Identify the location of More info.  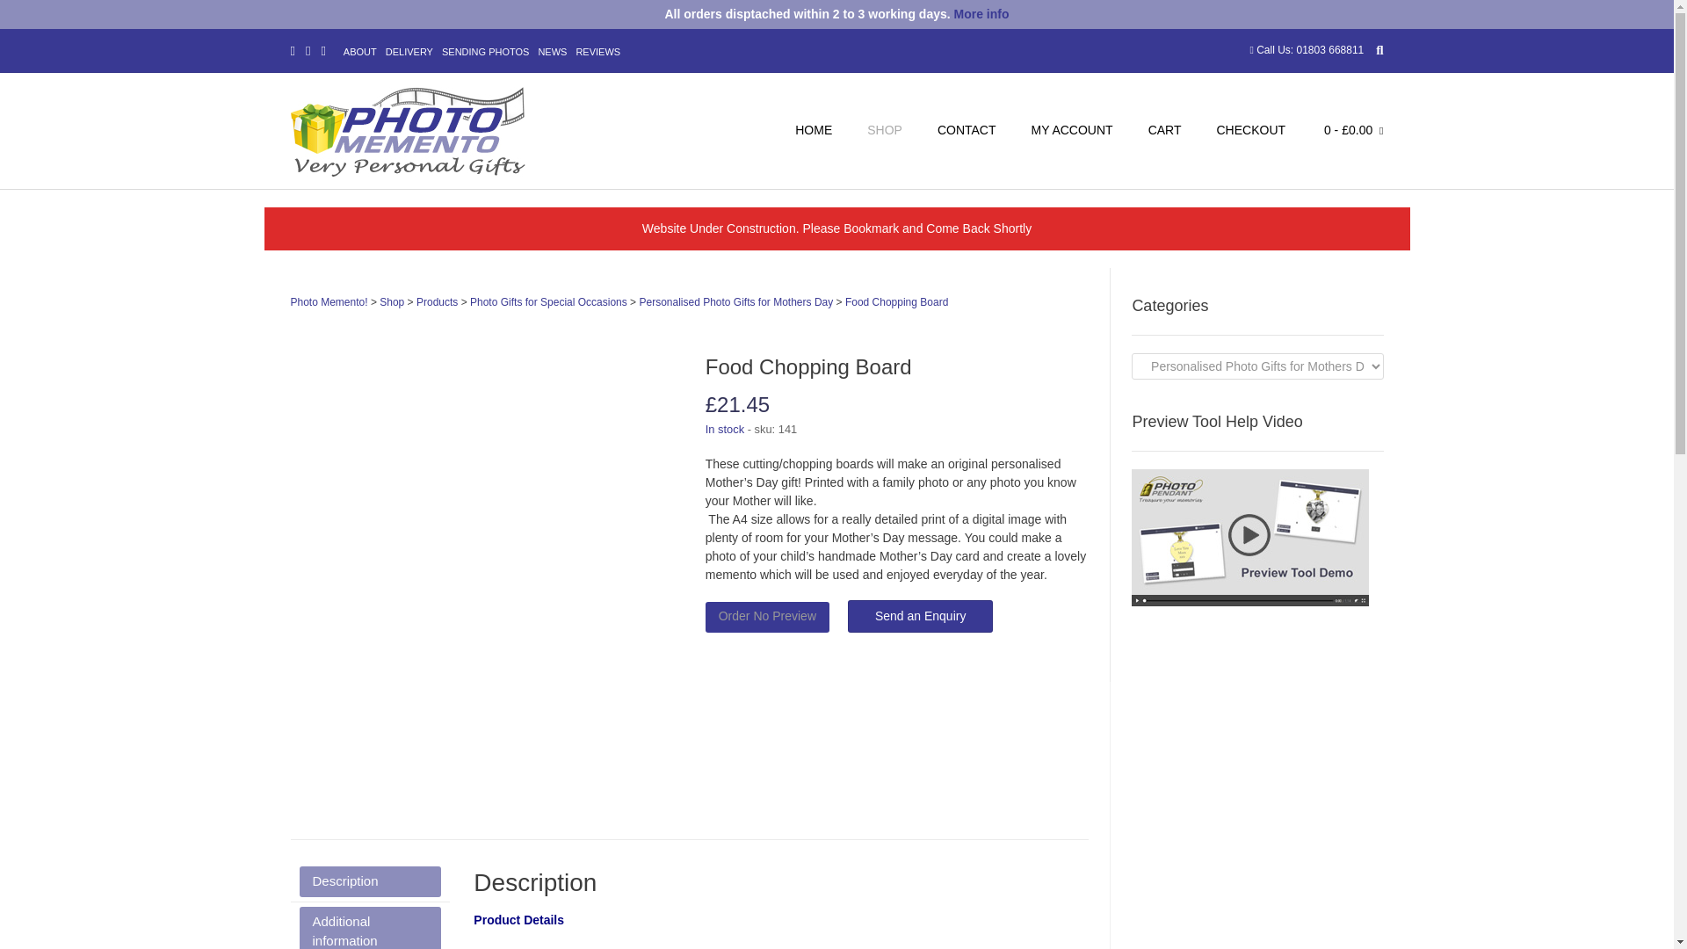
(981, 13).